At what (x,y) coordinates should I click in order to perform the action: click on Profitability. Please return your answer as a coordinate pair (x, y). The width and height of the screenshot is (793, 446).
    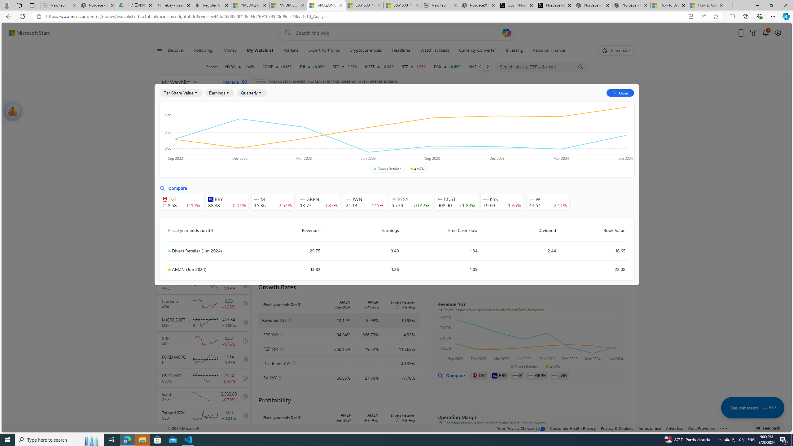
    Looking at the image, I should click on (361, 138).